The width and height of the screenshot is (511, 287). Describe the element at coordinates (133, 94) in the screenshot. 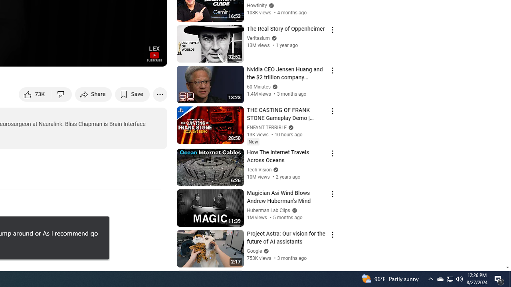

I see `Save to playlist` at that location.